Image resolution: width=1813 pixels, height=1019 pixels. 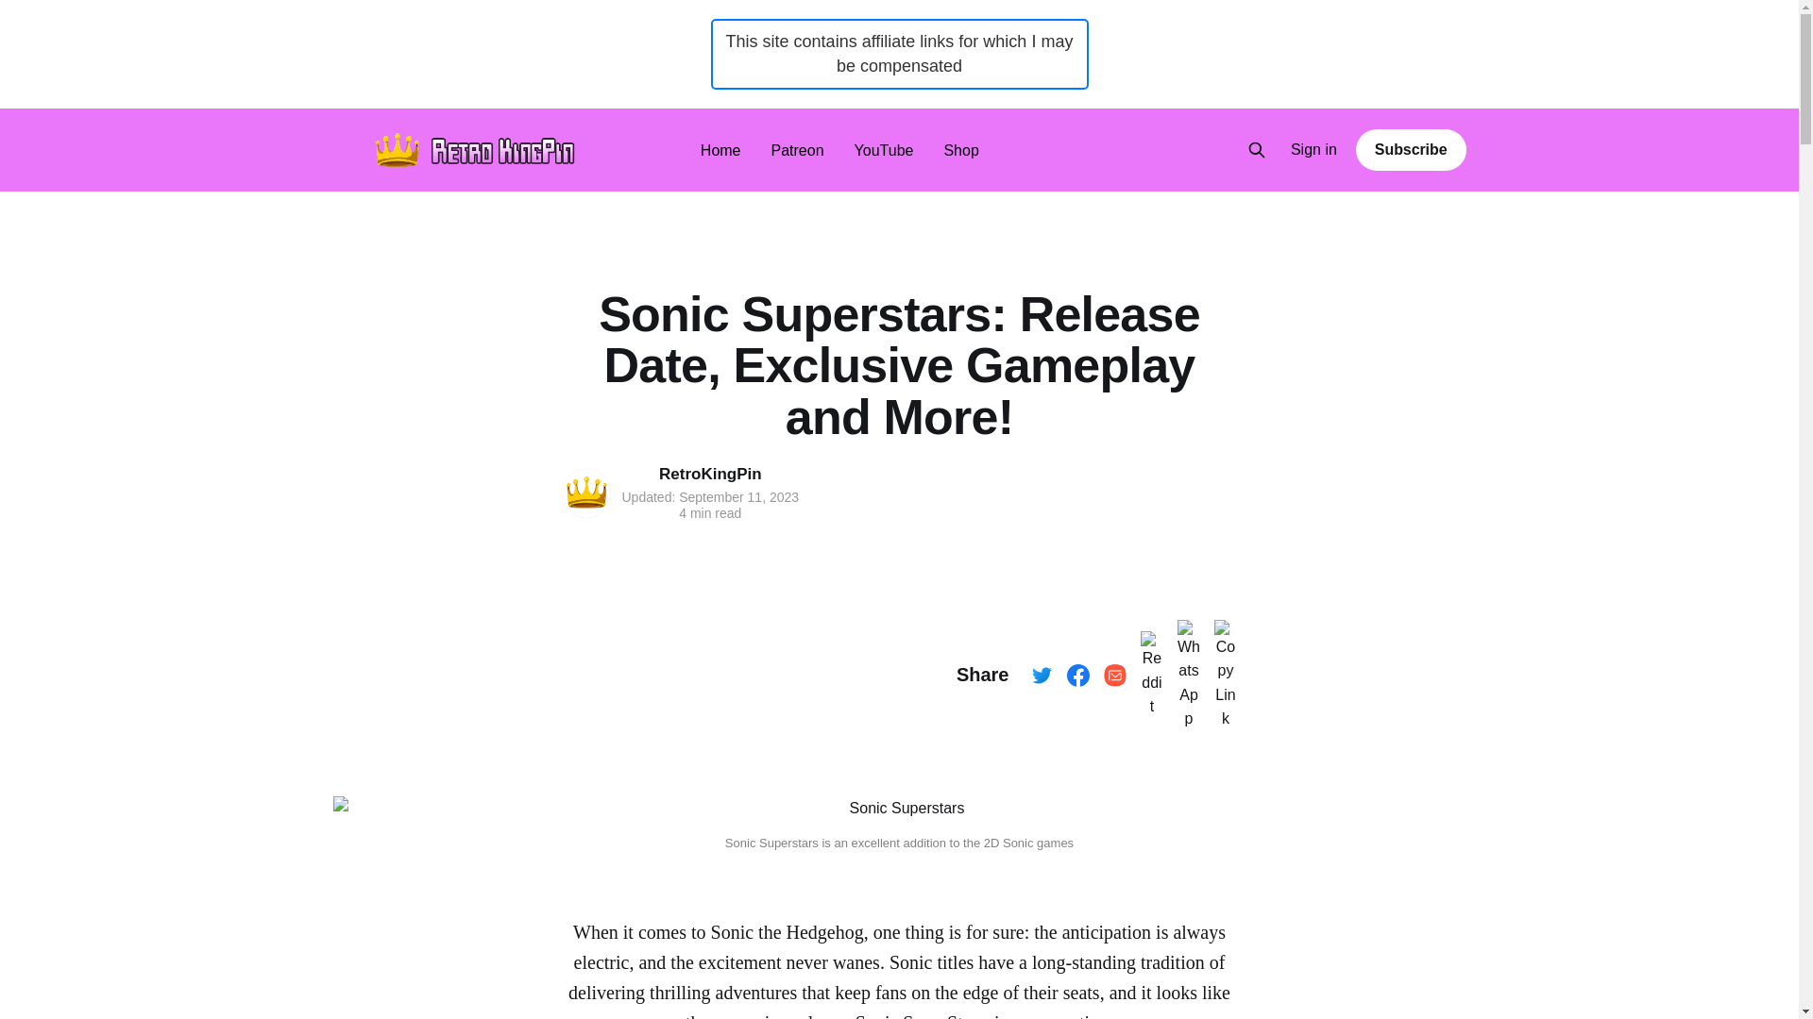 I want to click on Shop, so click(x=960, y=149).